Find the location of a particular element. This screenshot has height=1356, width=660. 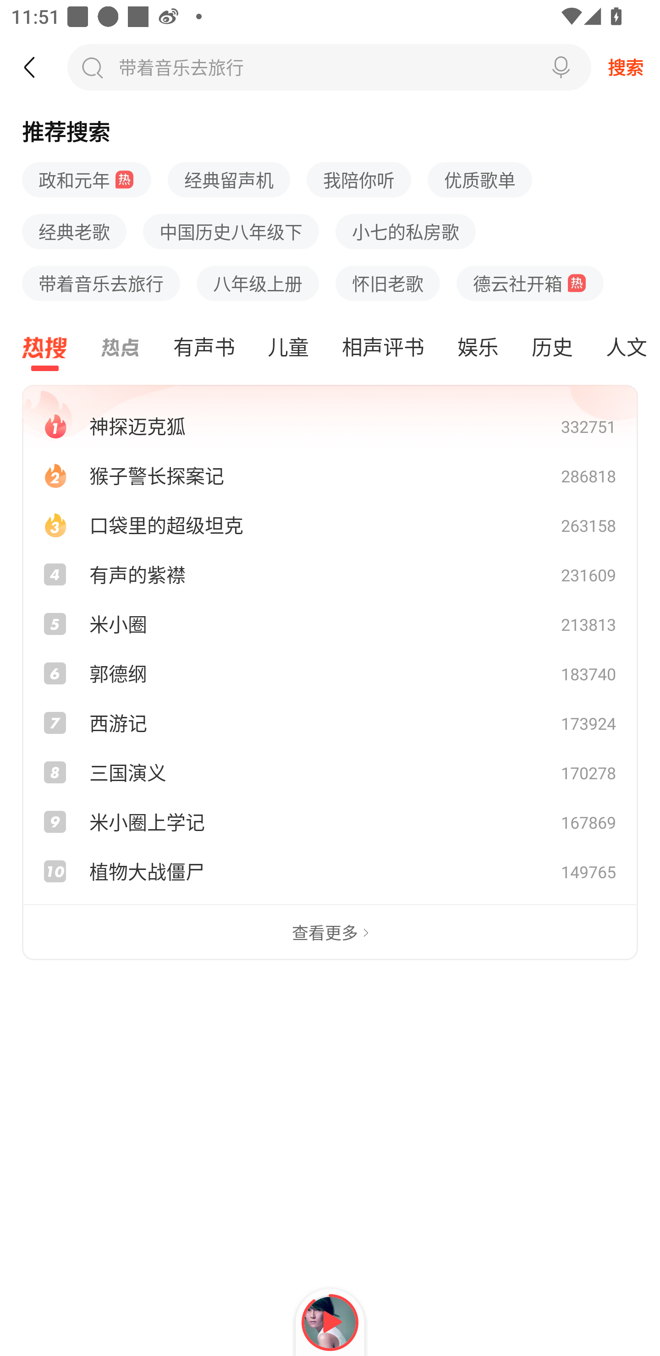

有声书 is located at coordinates (203, 347).